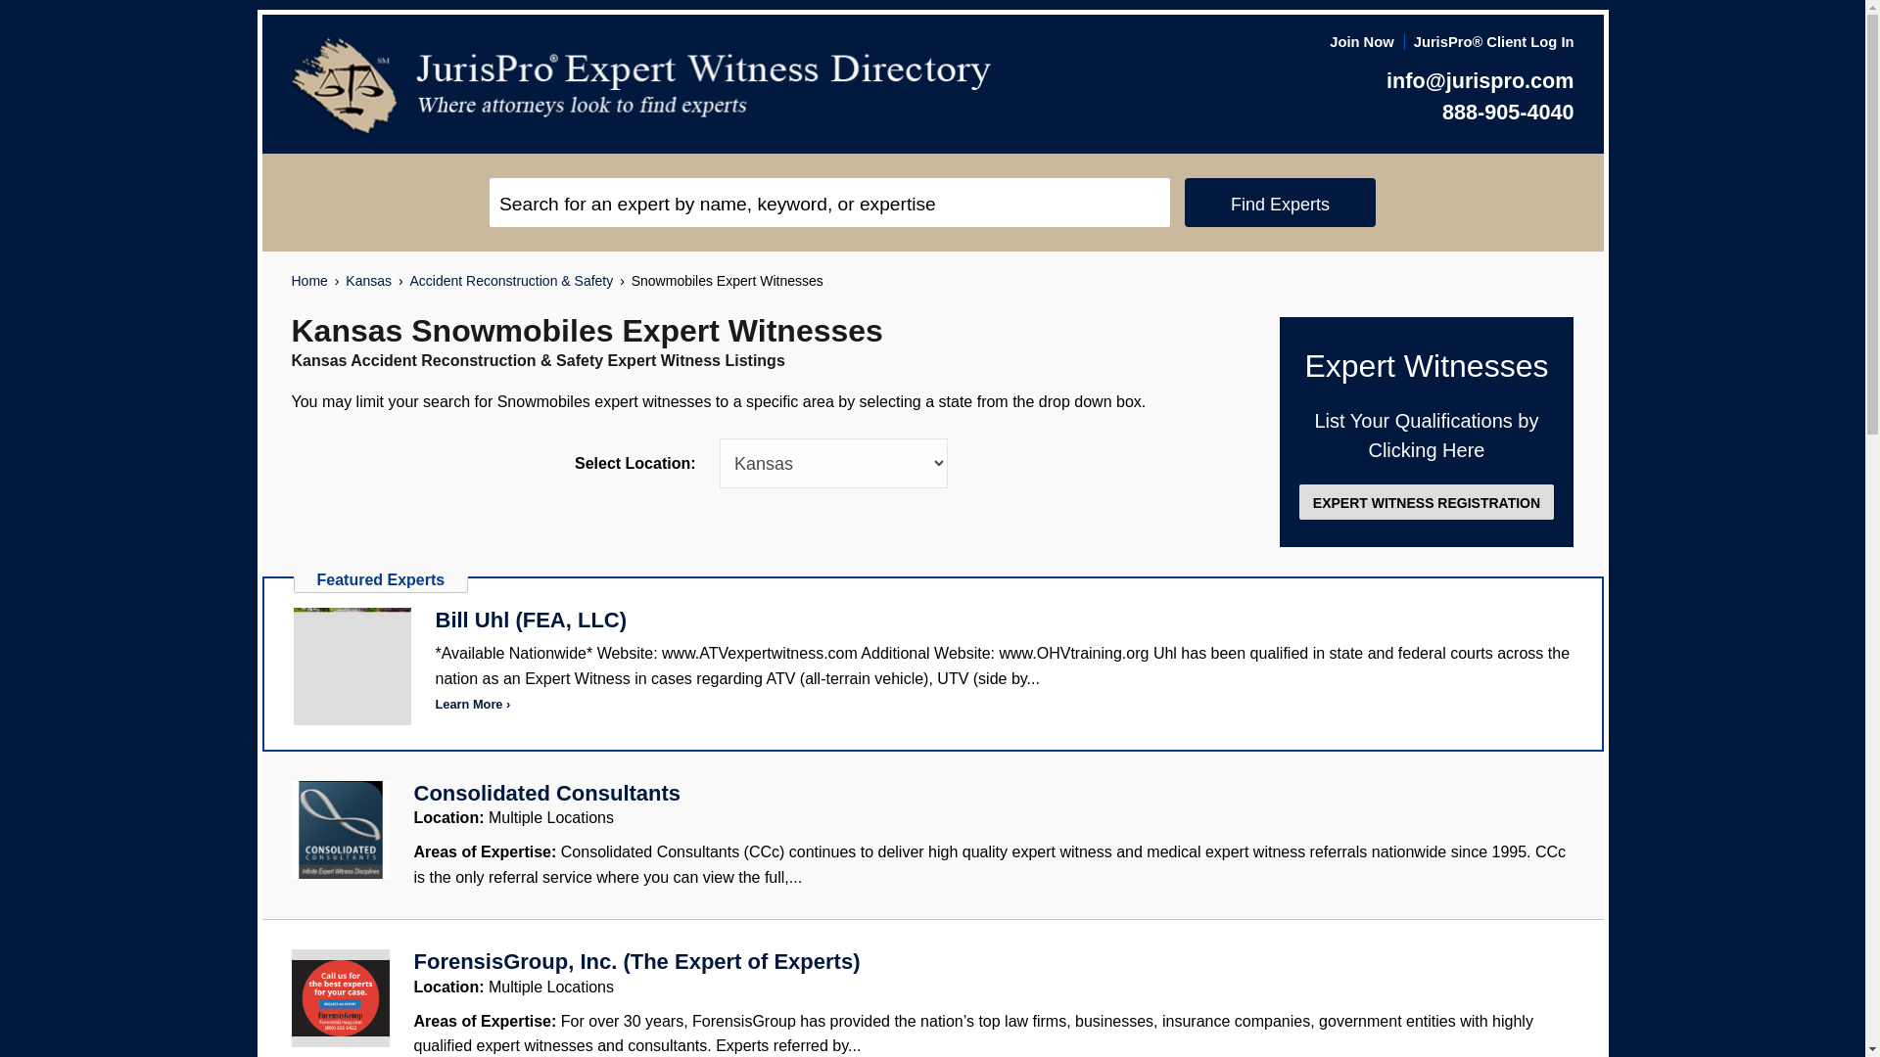  What do you see at coordinates (1426, 501) in the screenshot?
I see `EXPERT WITNESS REGISTRATION` at bounding box center [1426, 501].